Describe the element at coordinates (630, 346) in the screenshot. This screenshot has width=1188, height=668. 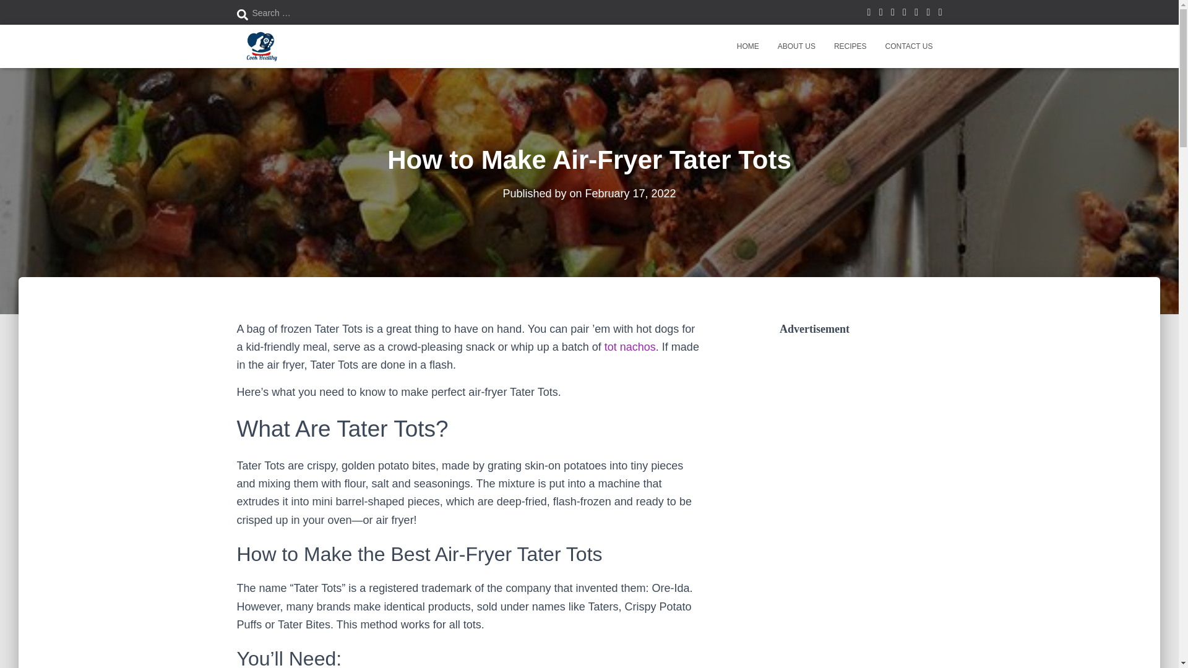
I see `tot nachos` at that location.